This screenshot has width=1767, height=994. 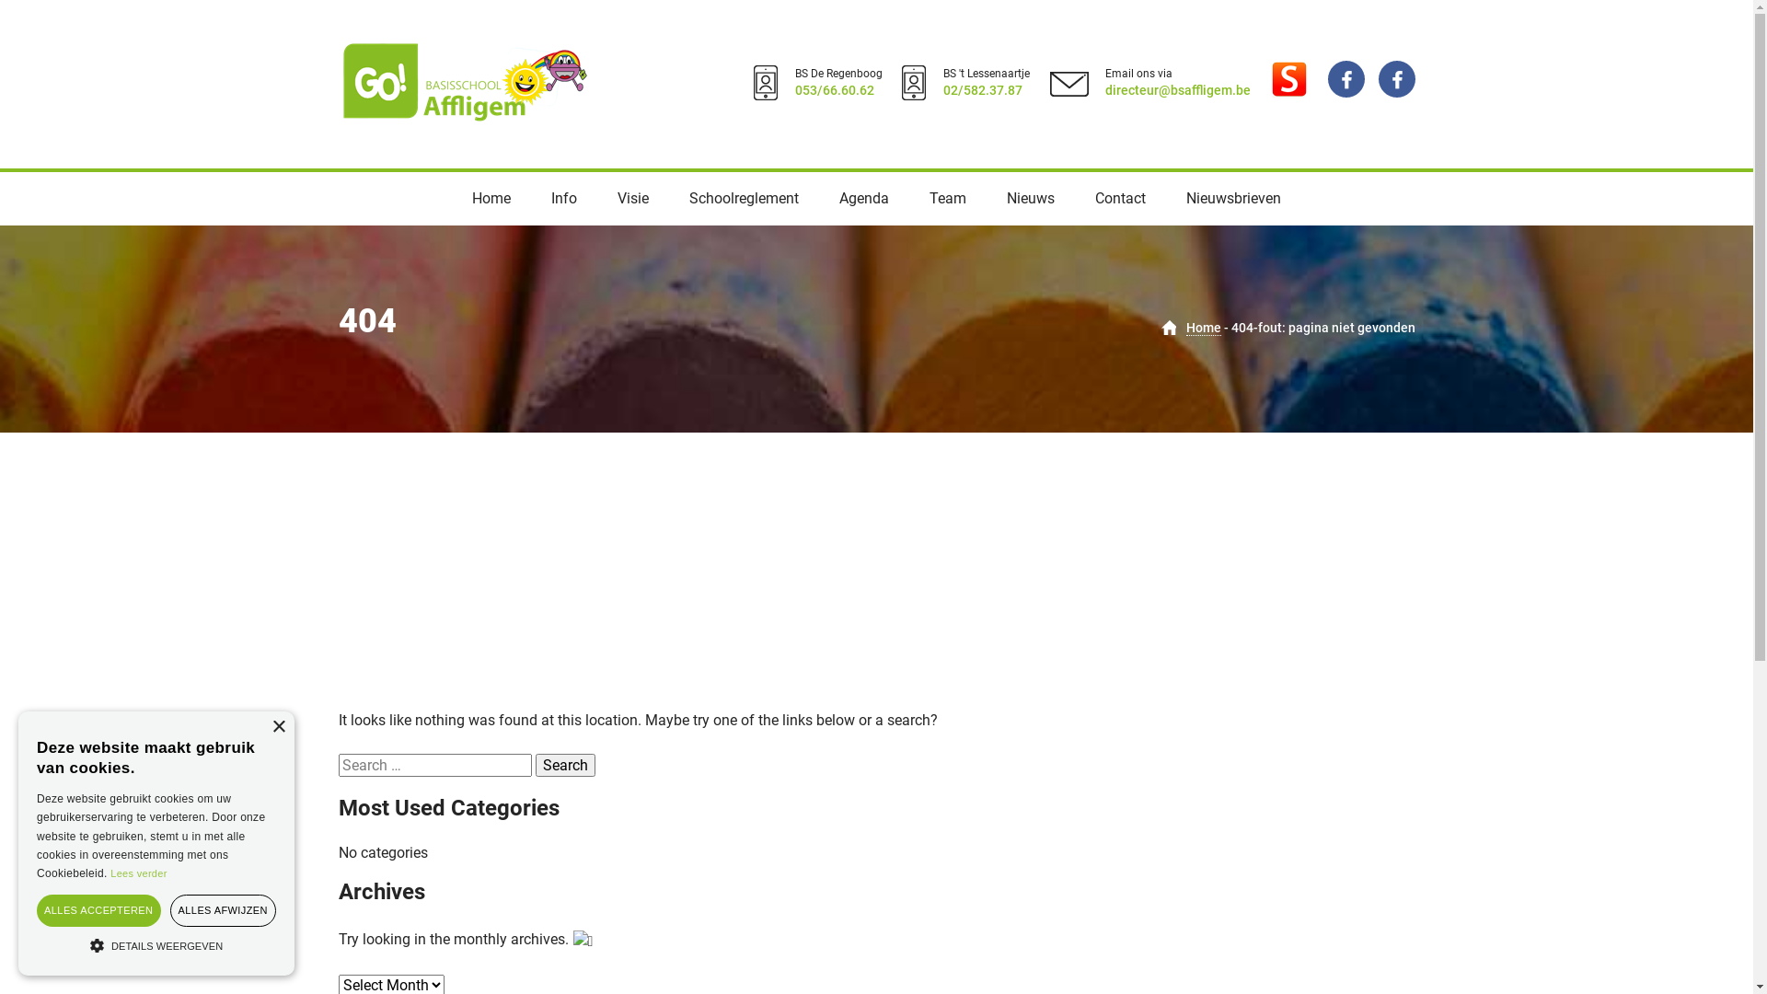 What do you see at coordinates (1177, 90) in the screenshot?
I see `directeur@bsaffligem.be` at bounding box center [1177, 90].